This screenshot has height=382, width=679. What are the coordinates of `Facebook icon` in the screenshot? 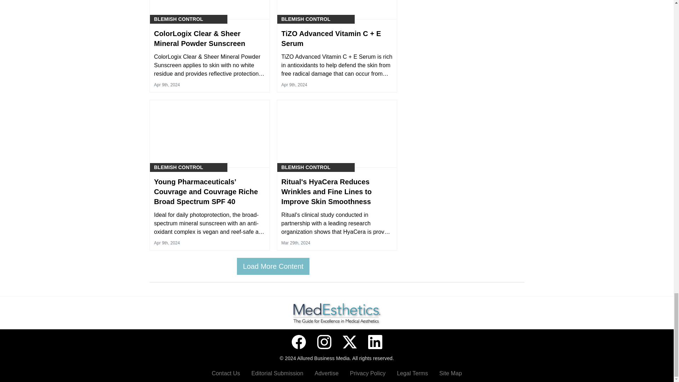 It's located at (298, 342).